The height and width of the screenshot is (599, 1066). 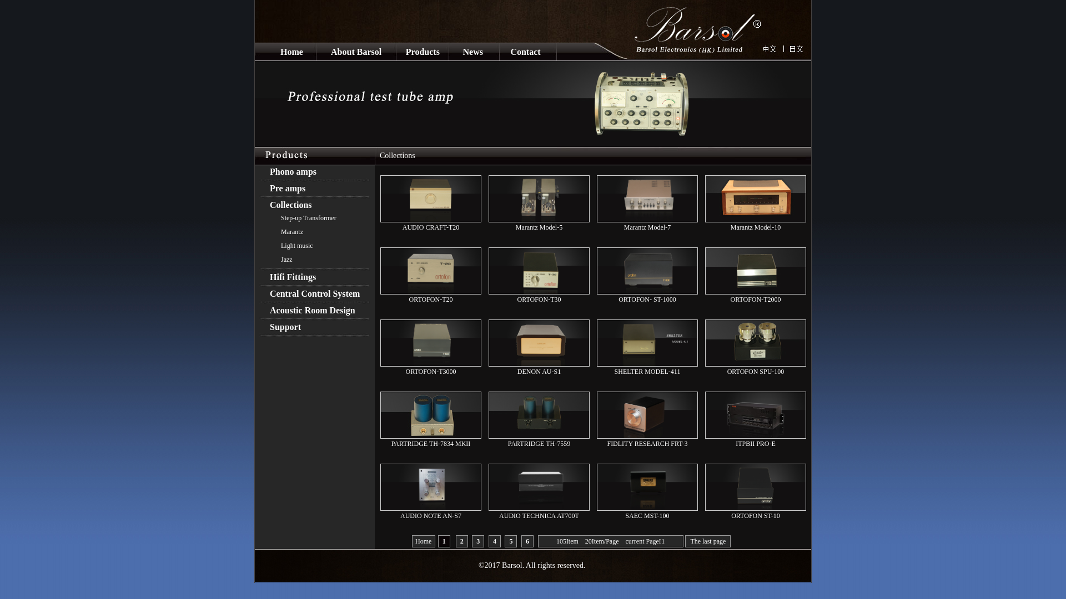 I want to click on Marantz Model-10, so click(x=756, y=227).